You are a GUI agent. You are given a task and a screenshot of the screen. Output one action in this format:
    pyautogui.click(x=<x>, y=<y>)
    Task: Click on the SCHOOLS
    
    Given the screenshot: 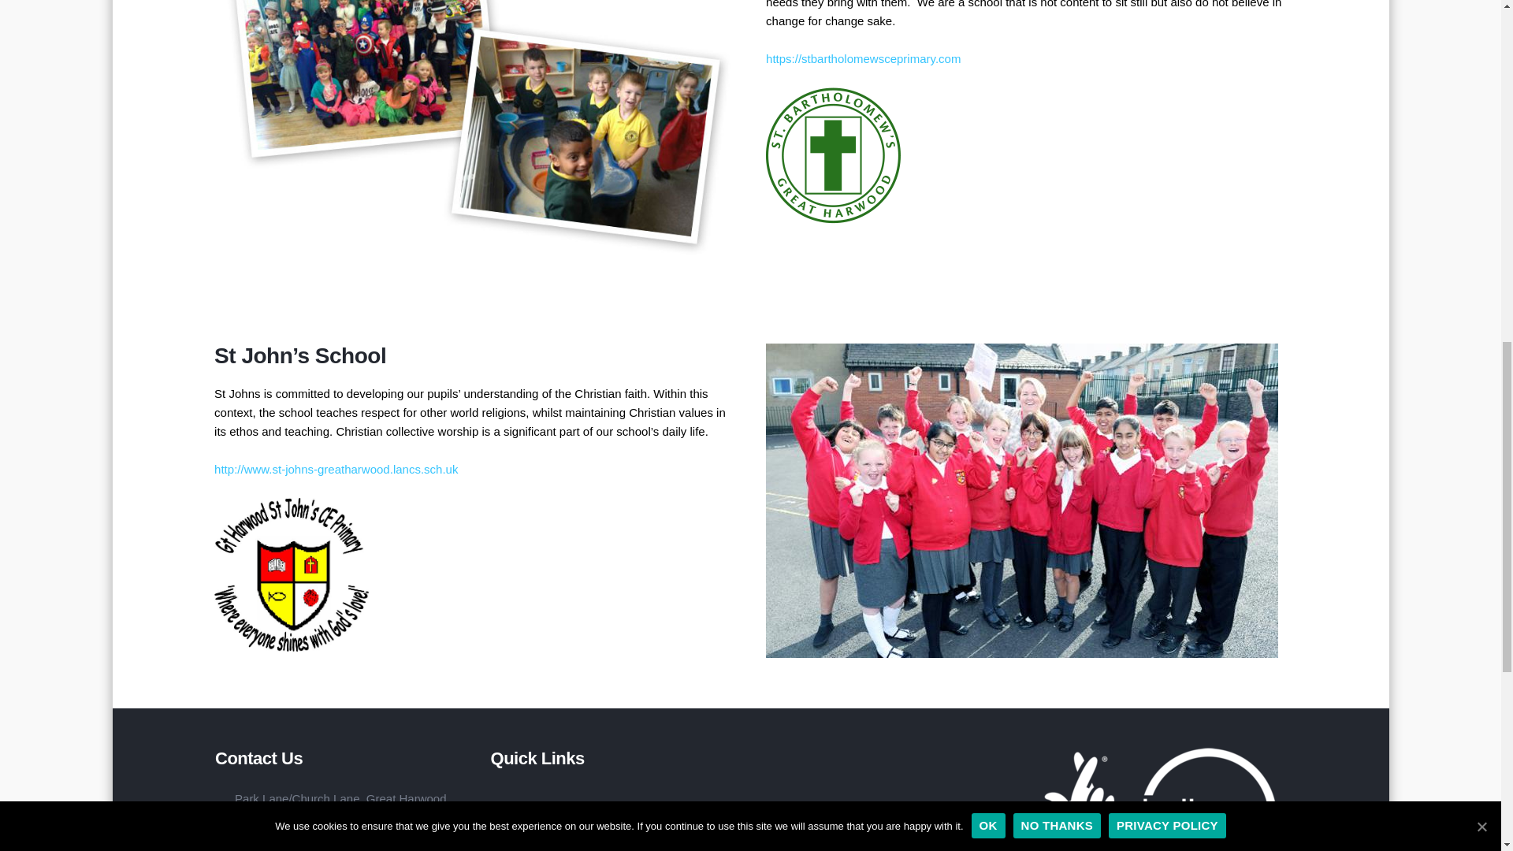 What is the action you would take?
    pyautogui.click(x=621, y=837)
    